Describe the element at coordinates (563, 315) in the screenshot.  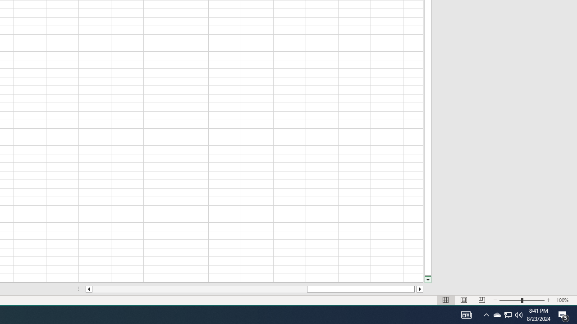
I see `Q2790: 100%` at that location.